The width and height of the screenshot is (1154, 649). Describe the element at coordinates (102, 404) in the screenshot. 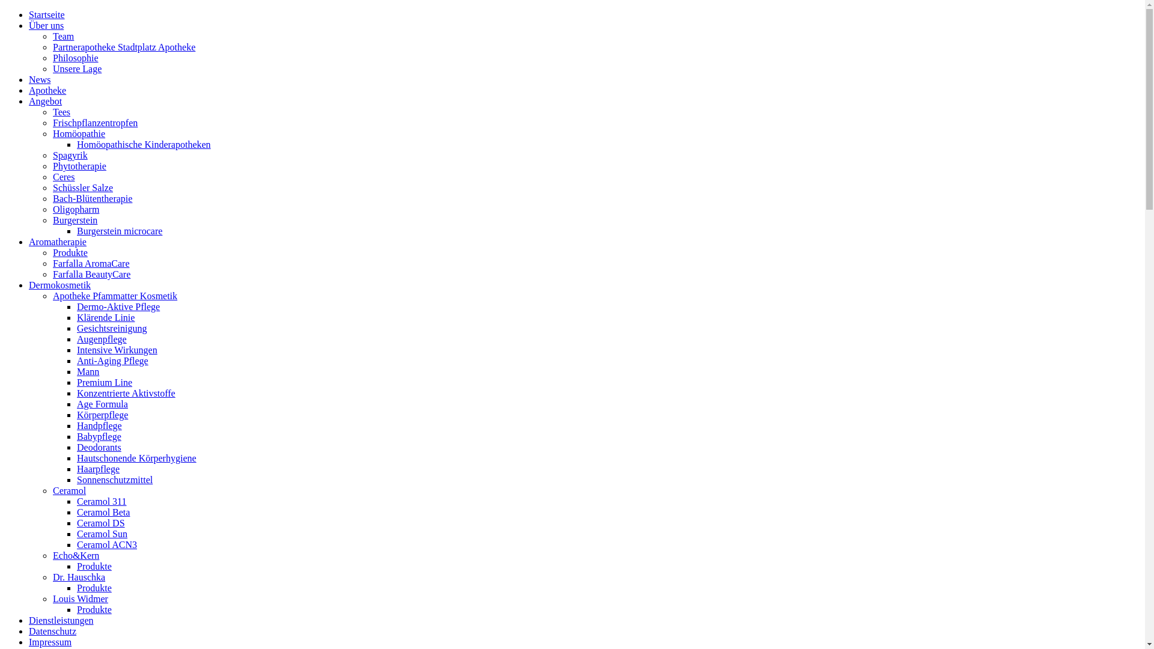

I see `Age Formula` at that location.